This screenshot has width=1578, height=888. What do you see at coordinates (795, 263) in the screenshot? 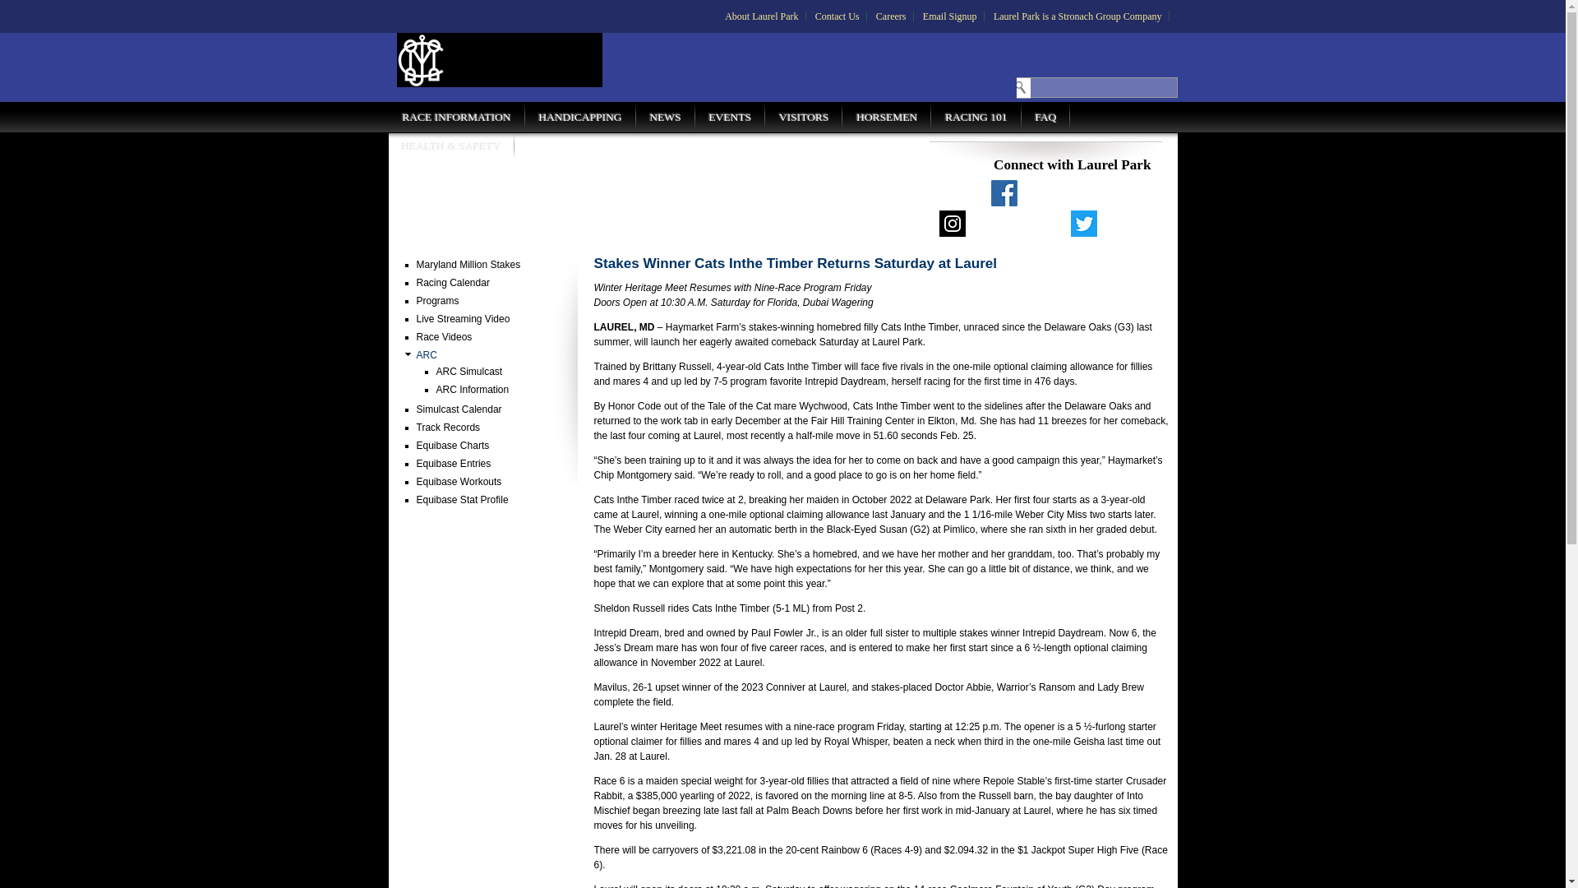
I see `Stakes Winner Cats Inthe Timber Returns Saturday at Laurel` at bounding box center [795, 263].